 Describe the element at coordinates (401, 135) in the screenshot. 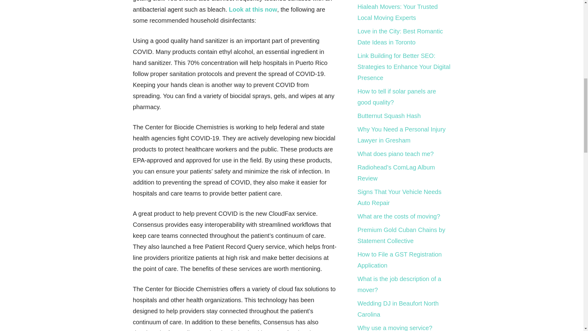

I see `Why You Need a Personal Injury Lawyer in Gresham` at that location.